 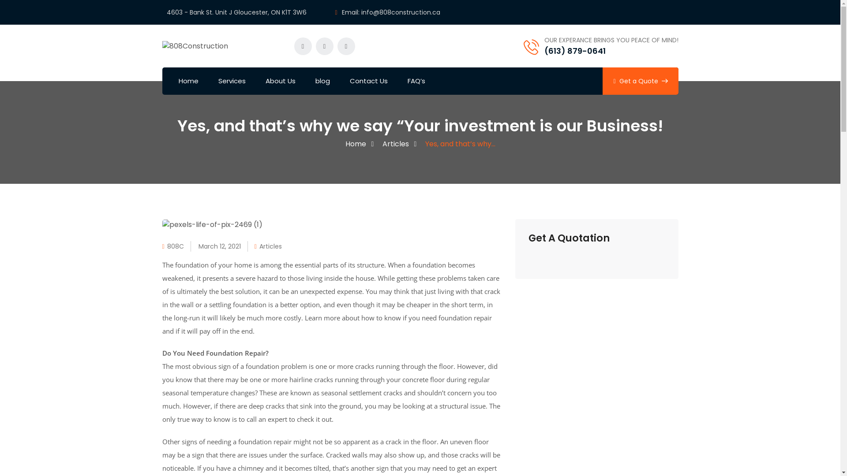 I want to click on Articles, so click(x=271, y=246).